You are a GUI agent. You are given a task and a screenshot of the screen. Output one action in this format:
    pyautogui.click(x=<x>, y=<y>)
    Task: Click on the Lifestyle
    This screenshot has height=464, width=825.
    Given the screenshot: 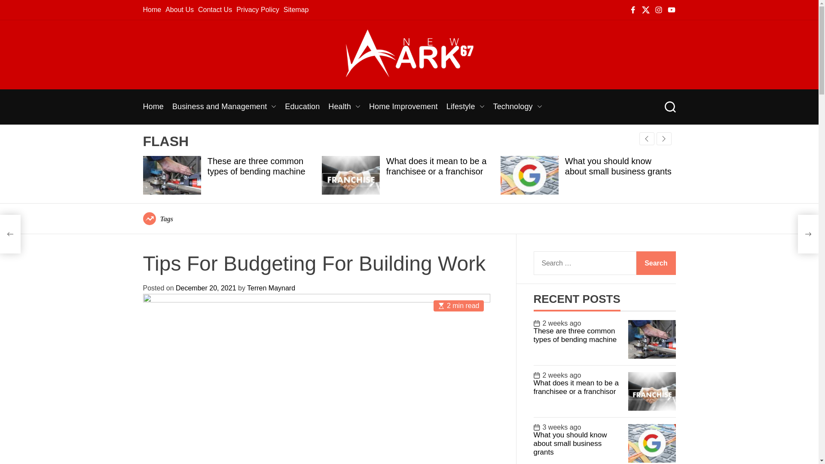 What is the action you would take?
    pyautogui.click(x=465, y=107)
    